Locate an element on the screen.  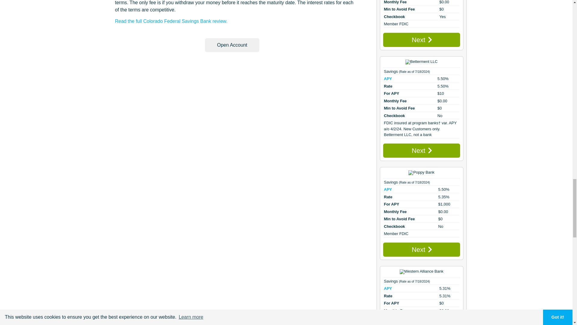
Next is located at coordinates (421, 40).